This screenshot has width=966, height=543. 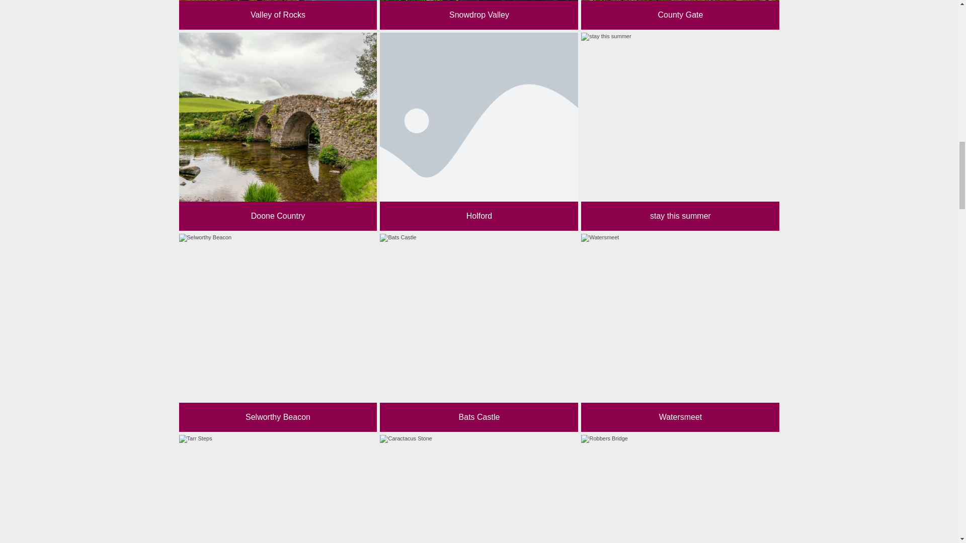 What do you see at coordinates (278, 489) in the screenshot?
I see `Tarr Steps` at bounding box center [278, 489].